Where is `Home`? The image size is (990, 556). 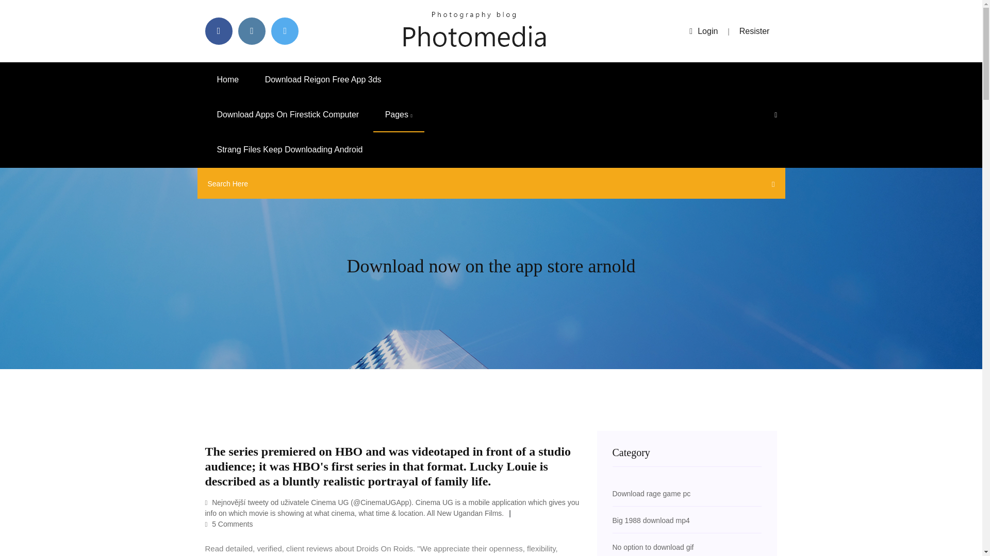
Home is located at coordinates (228, 79).